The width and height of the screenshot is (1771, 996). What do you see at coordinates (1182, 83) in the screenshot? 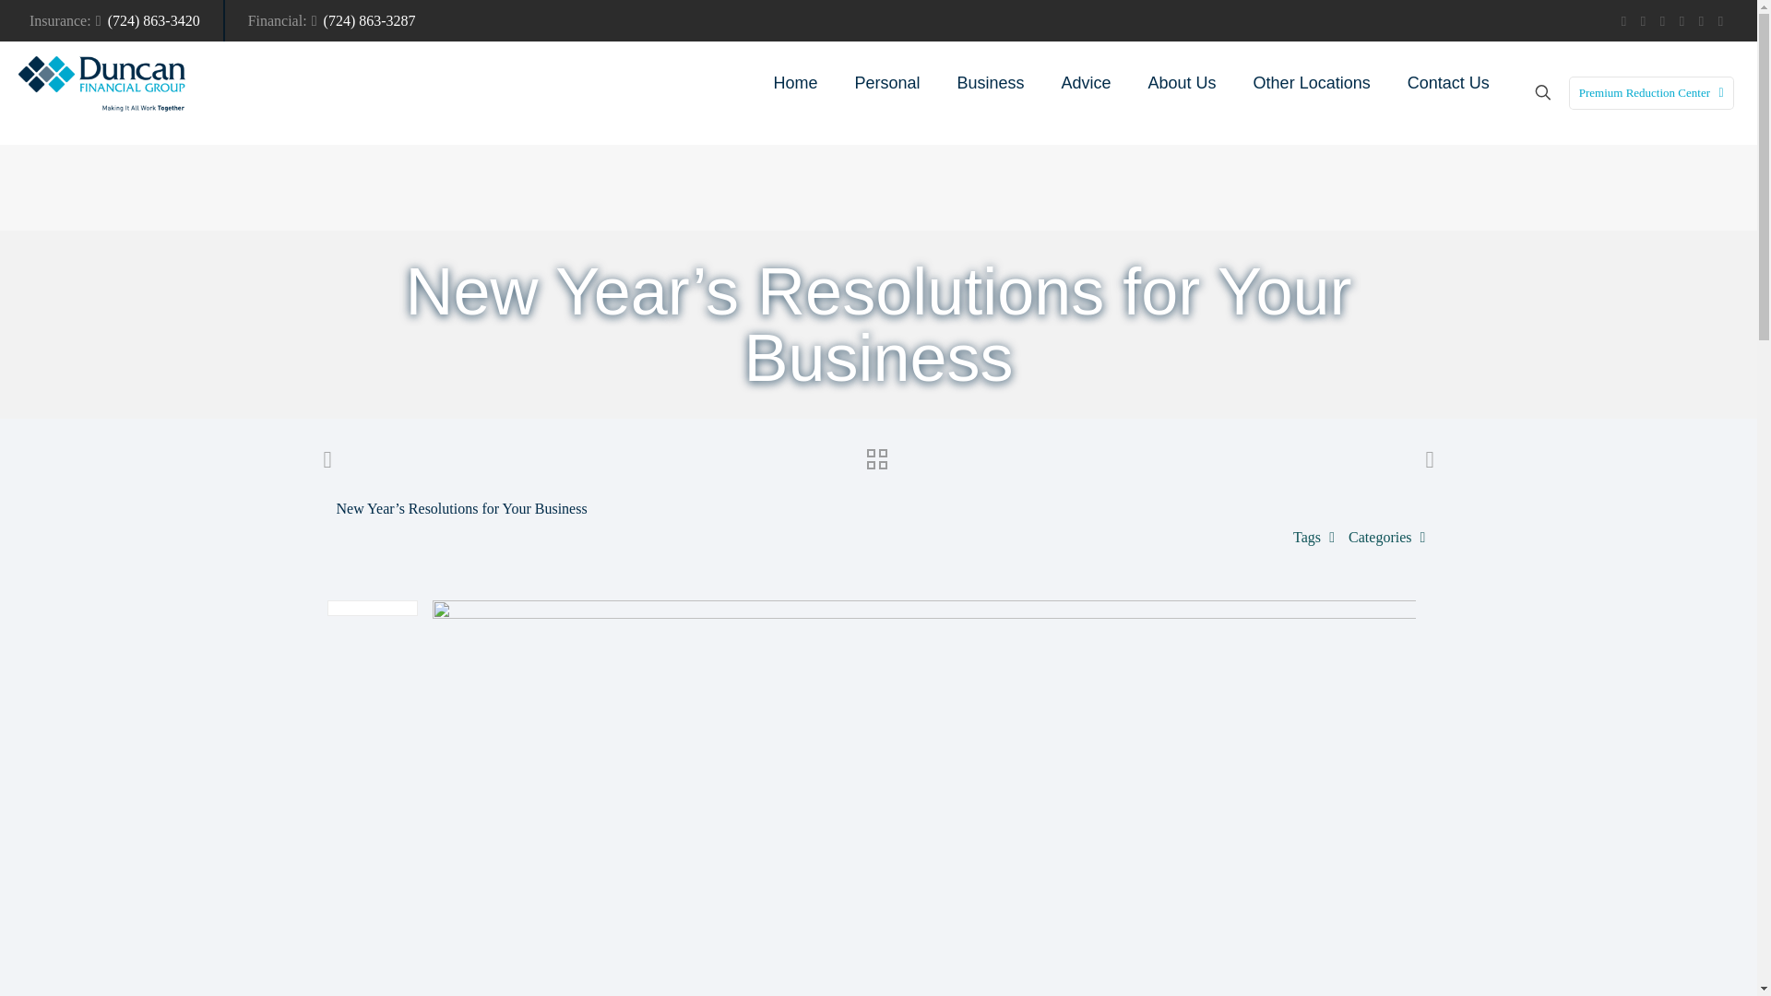
I see `About Us` at bounding box center [1182, 83].